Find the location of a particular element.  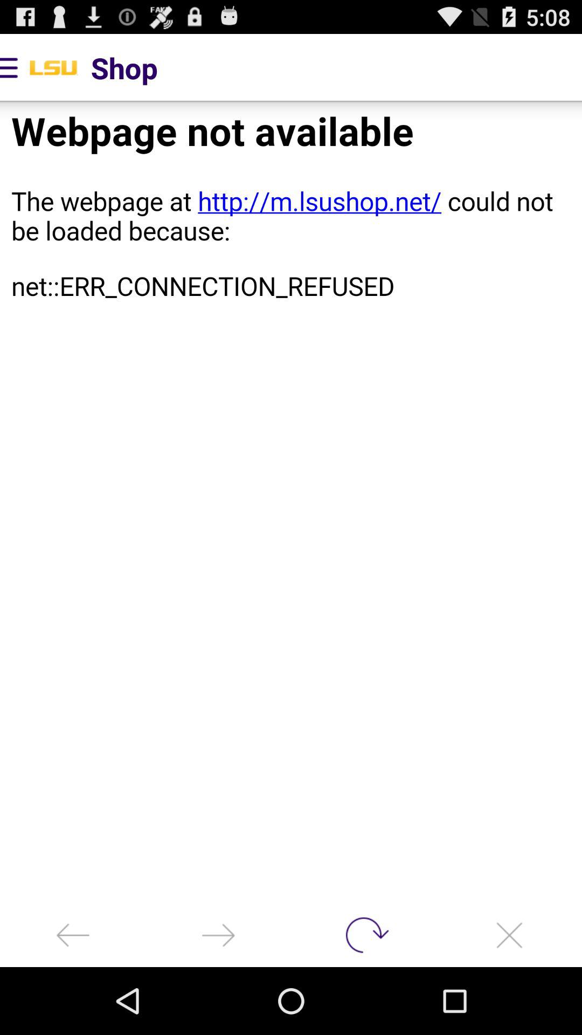

go to back is located at coordinates (73, 935).